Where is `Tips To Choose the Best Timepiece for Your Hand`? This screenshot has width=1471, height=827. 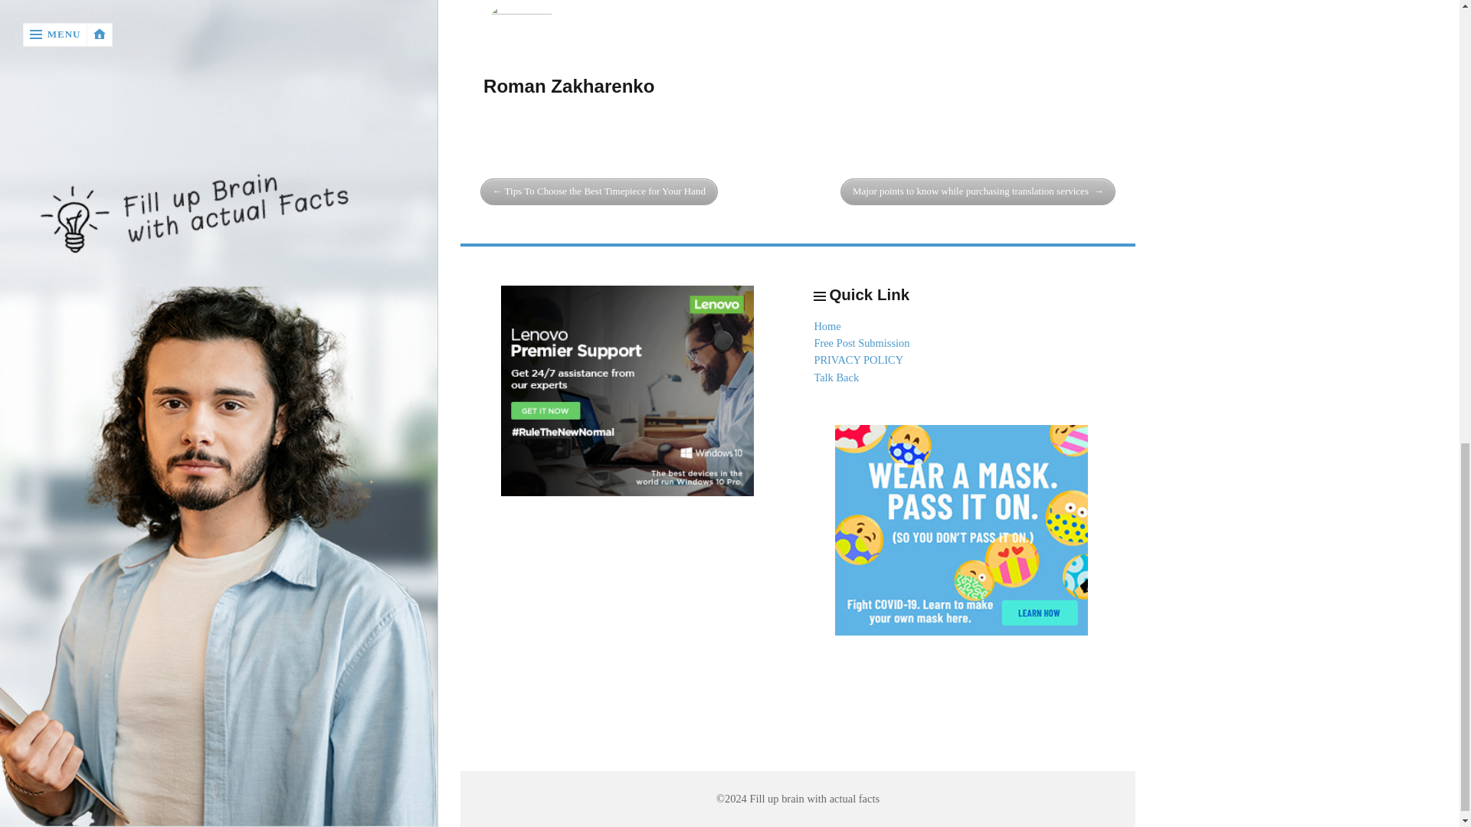
Tips To Choose the Best Timepiece for Your Hand is located at coordinates (599, 191).